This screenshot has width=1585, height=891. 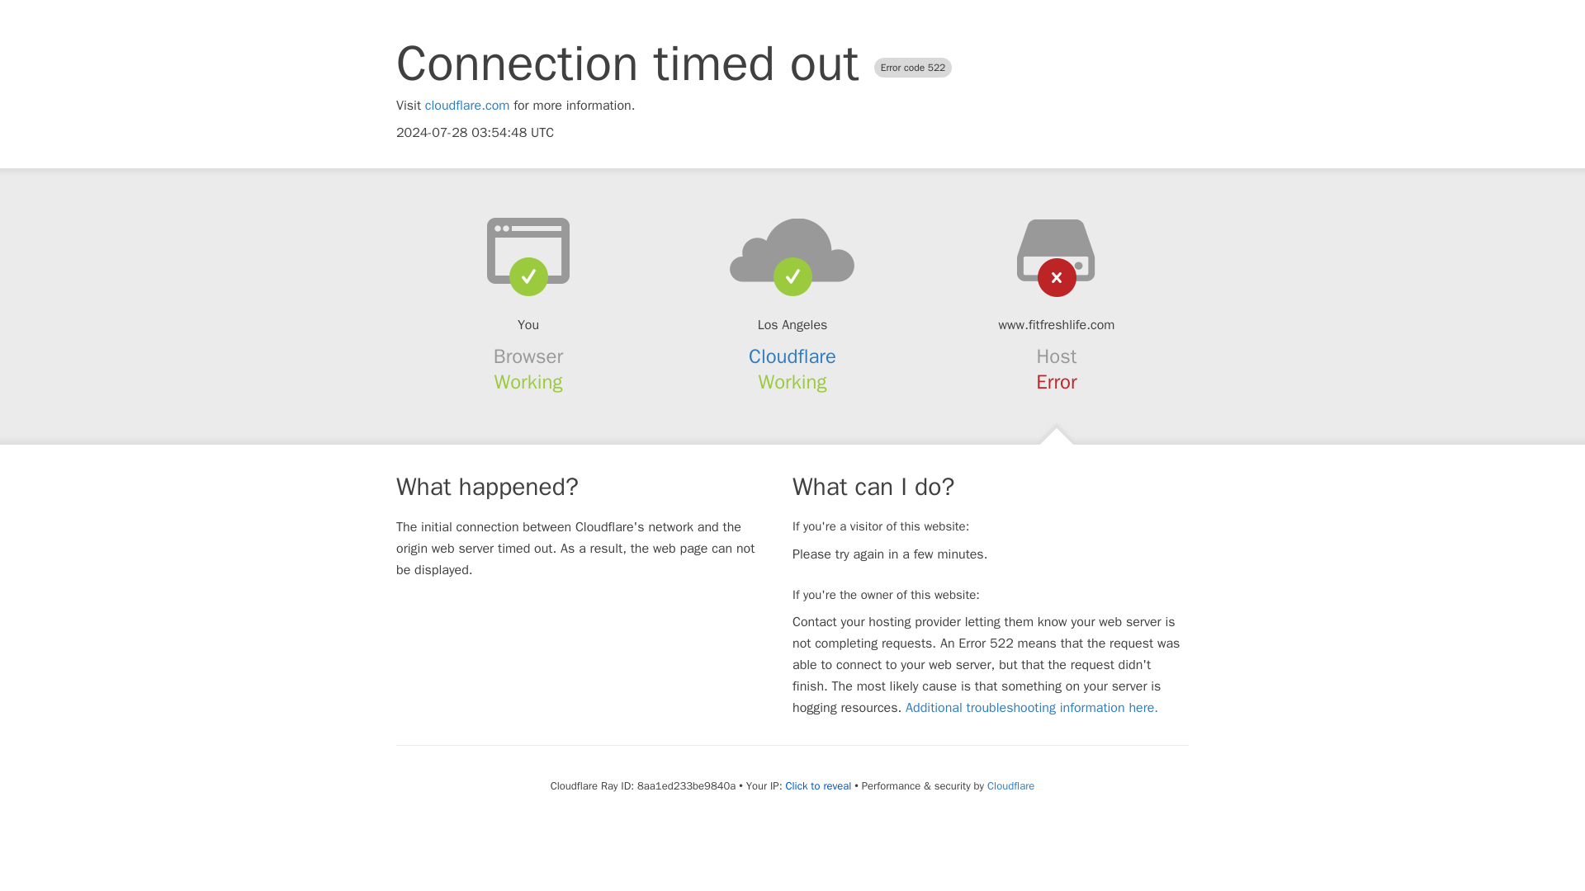 What do you see at coordinates (1032, 708) in the screenshot?
I see `Additional troubleshooting information here.` at bounding box center [1032, 708].